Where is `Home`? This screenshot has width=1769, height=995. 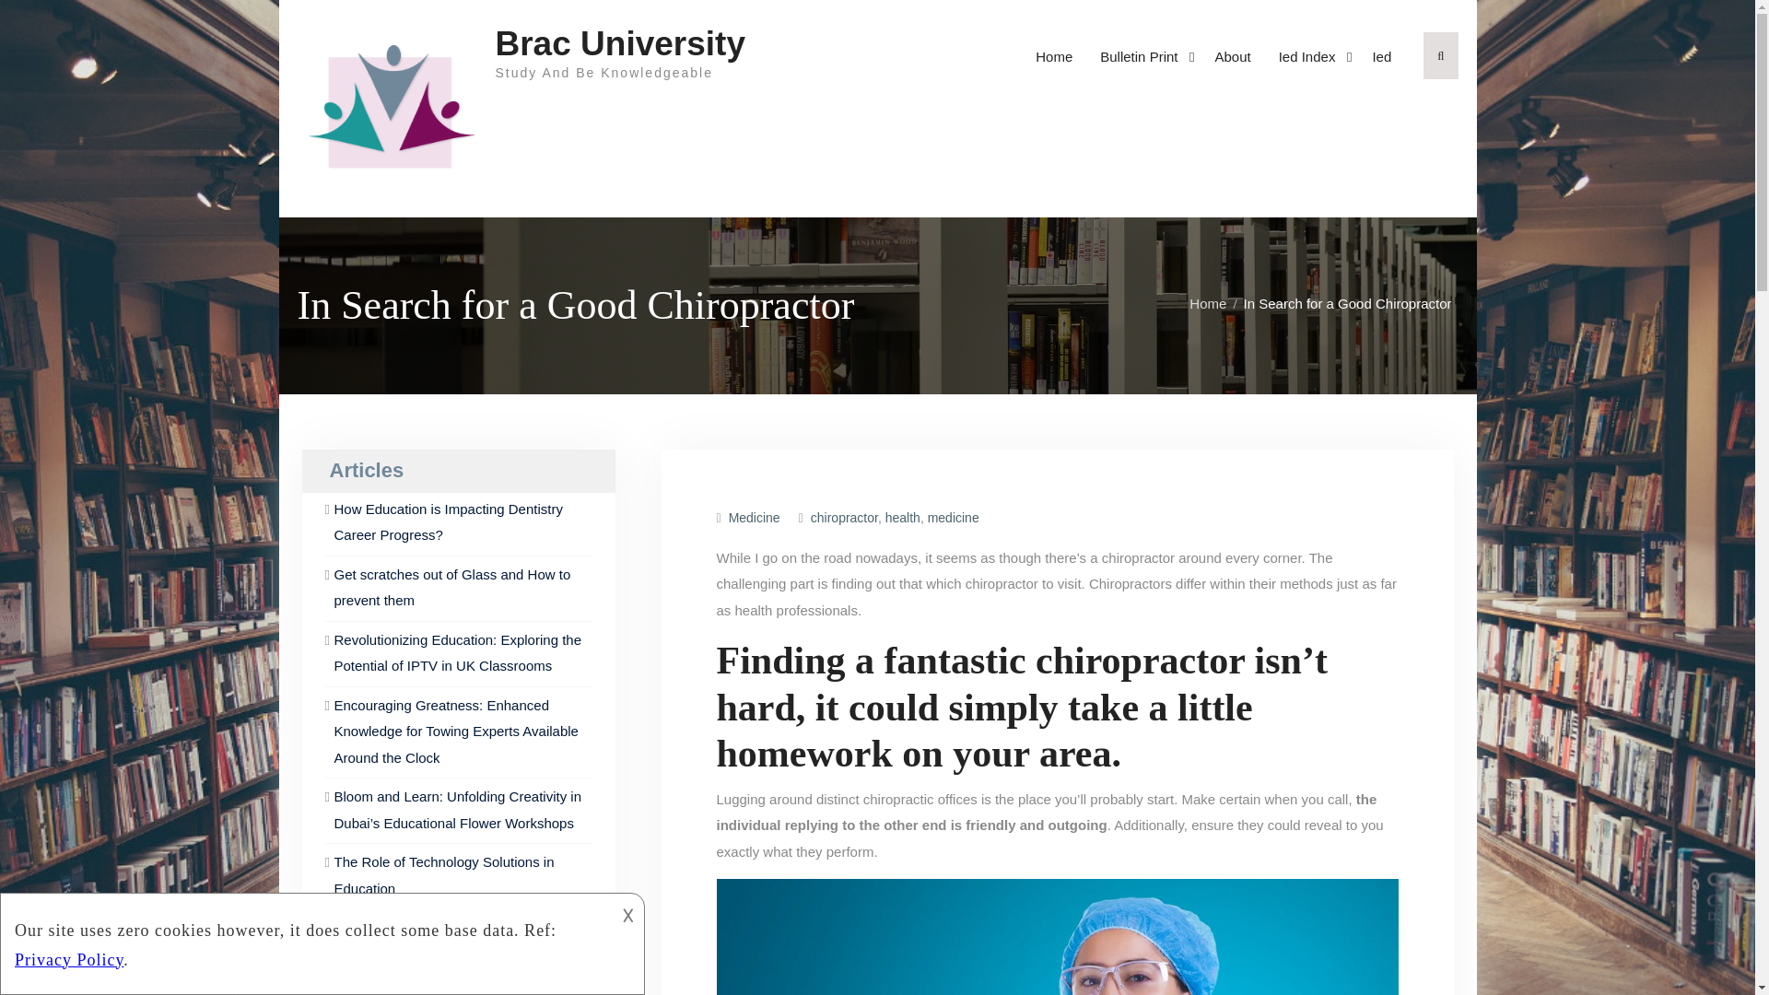
Home is located at coordinates (1054, 57).